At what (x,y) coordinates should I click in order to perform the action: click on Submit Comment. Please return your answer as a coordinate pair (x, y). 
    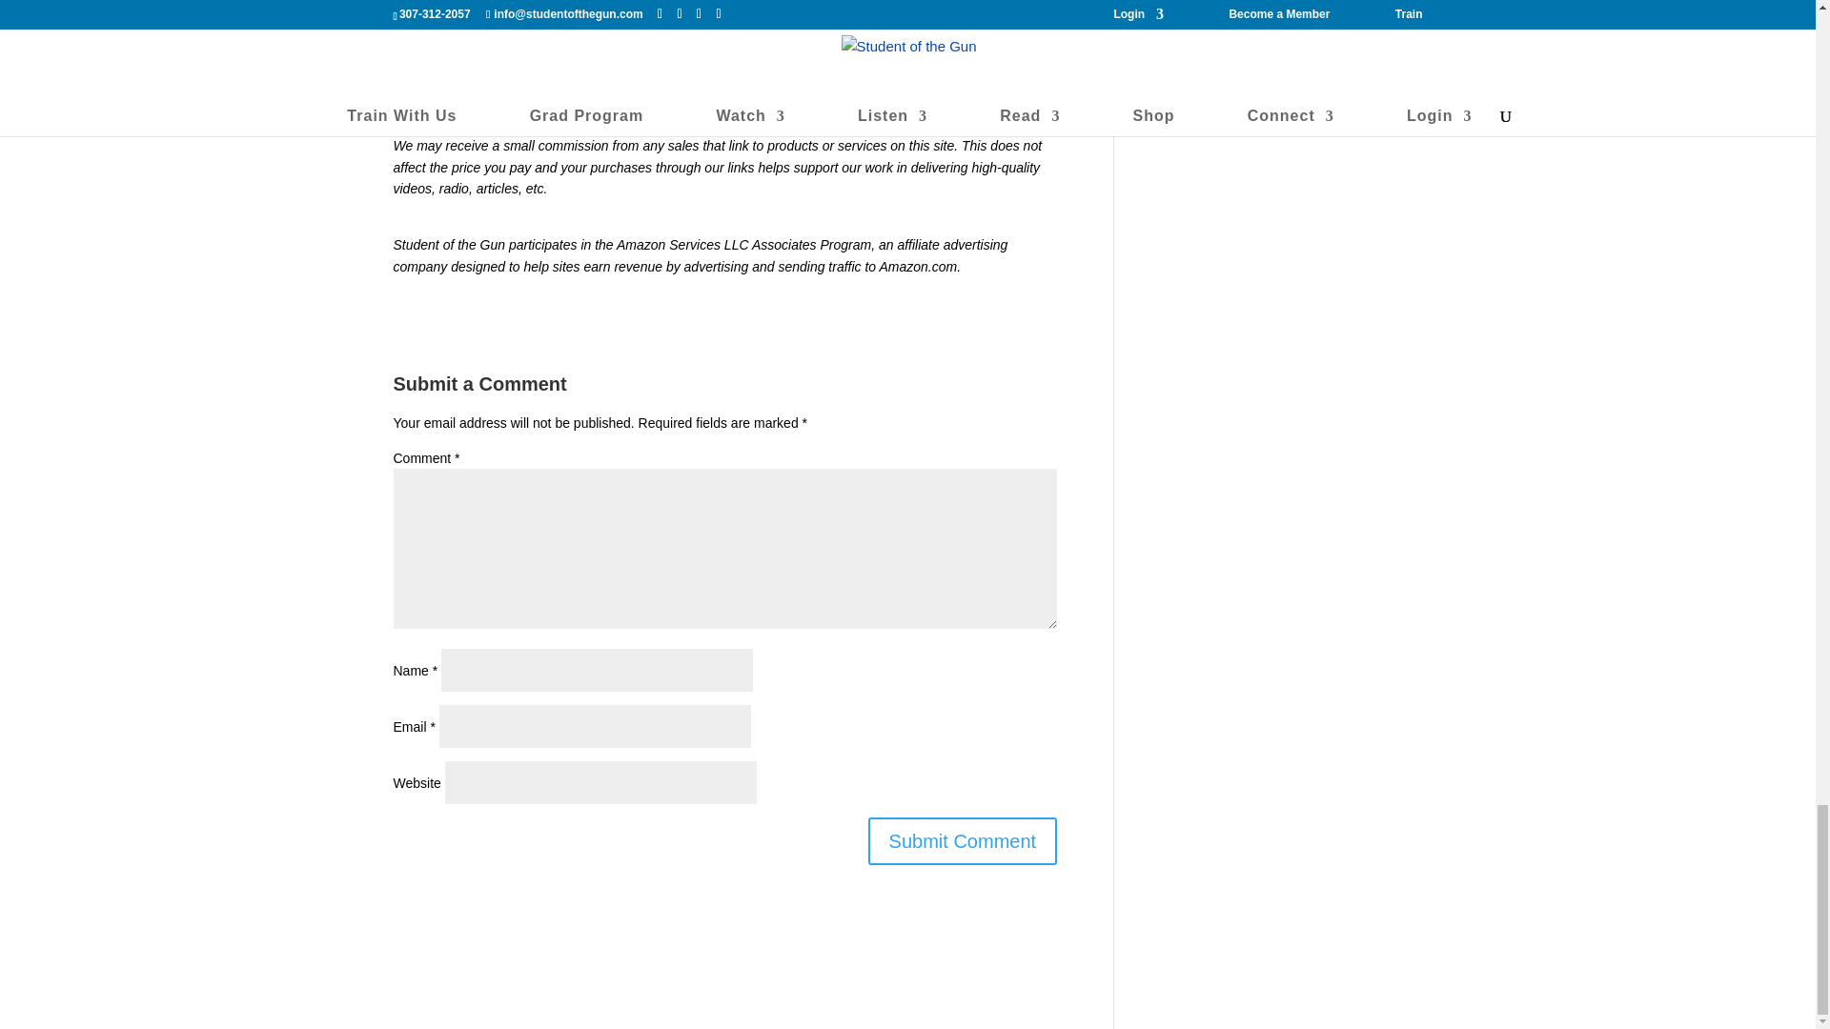
    Looking at the image, I should click on (963, 840).